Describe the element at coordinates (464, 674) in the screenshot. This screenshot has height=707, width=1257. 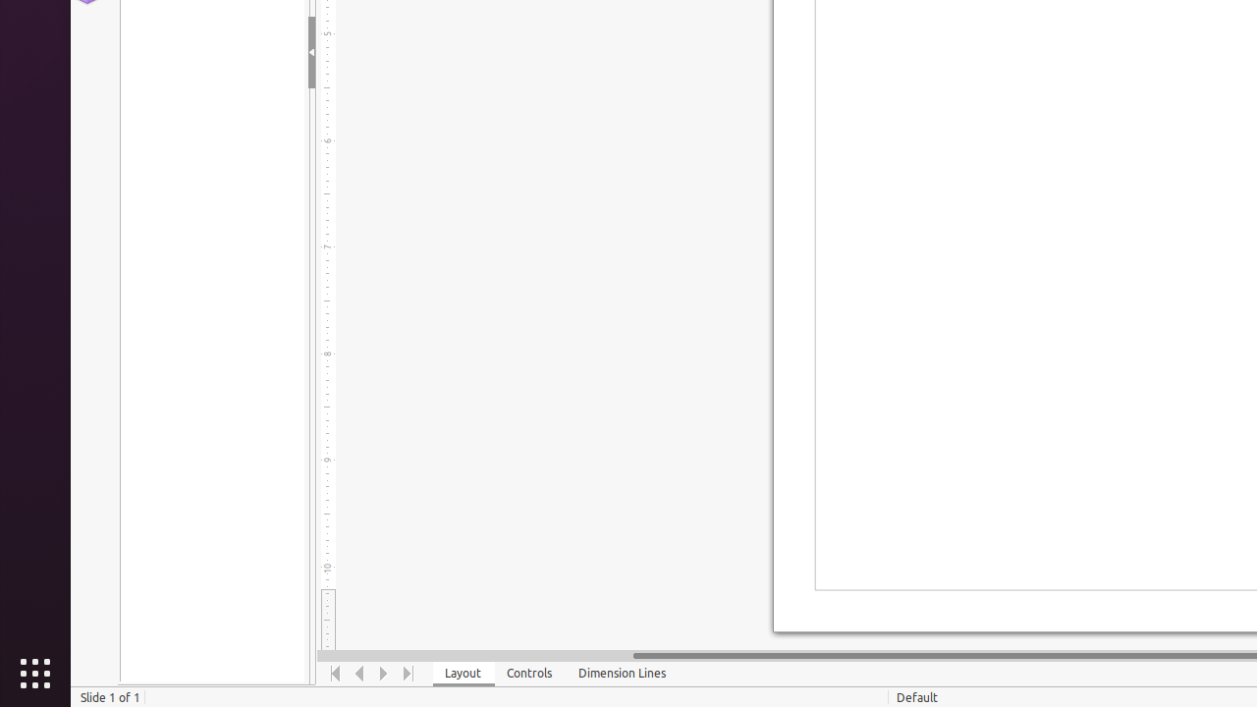
I see `Layout` at that location.